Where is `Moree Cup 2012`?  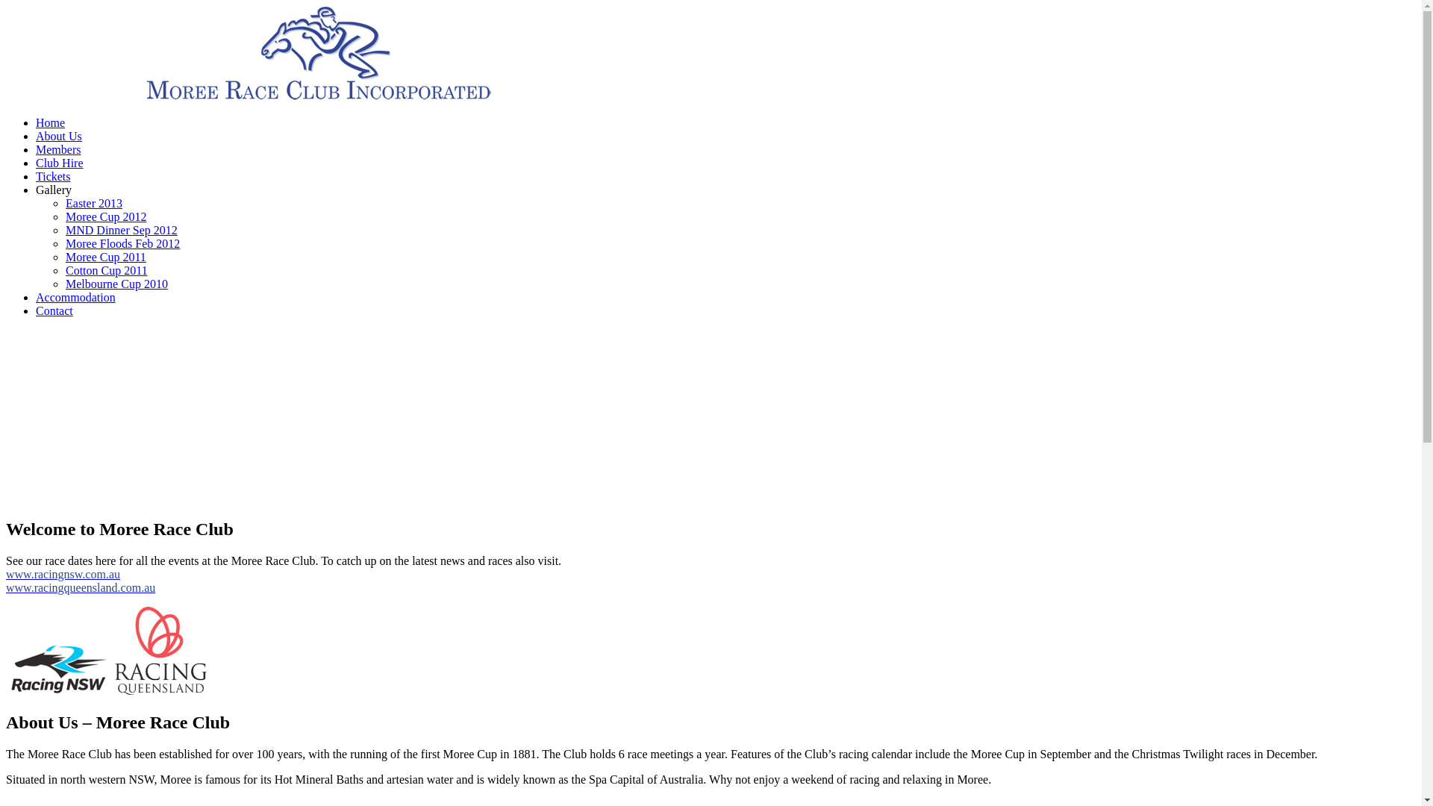
Moree Cup 2012 is located at coordinates (106, 216).